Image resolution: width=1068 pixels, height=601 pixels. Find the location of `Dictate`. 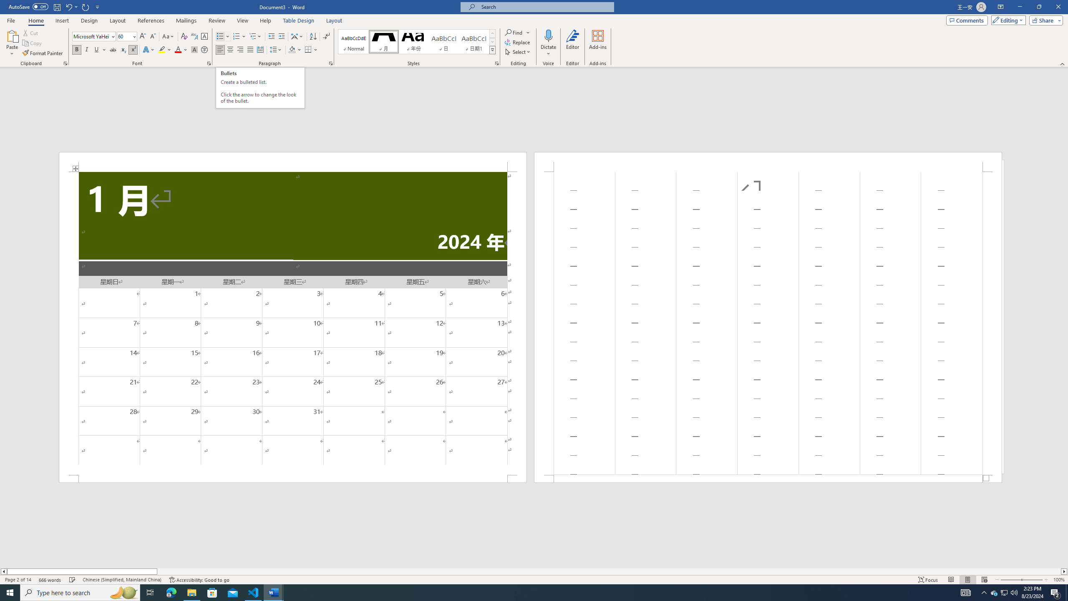

Dictate is located at coordinates (548, 35).